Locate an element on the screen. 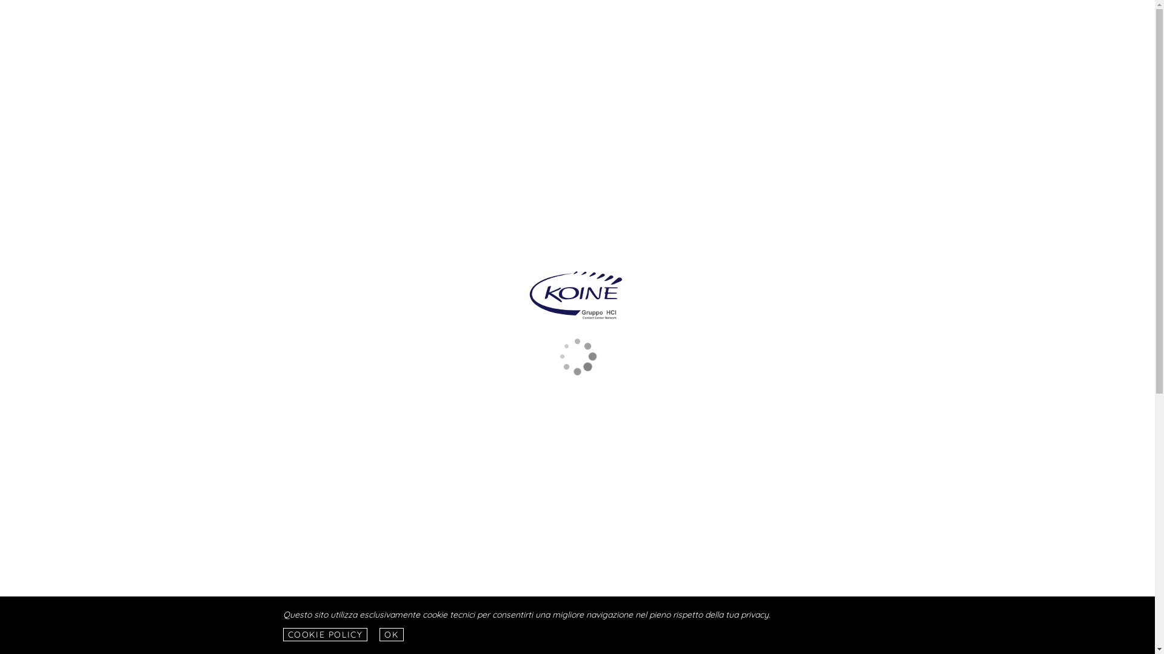 The width and height of the screenshot is (1164, 654). www.premiocampiello.org is located at coordinates (578, 481).